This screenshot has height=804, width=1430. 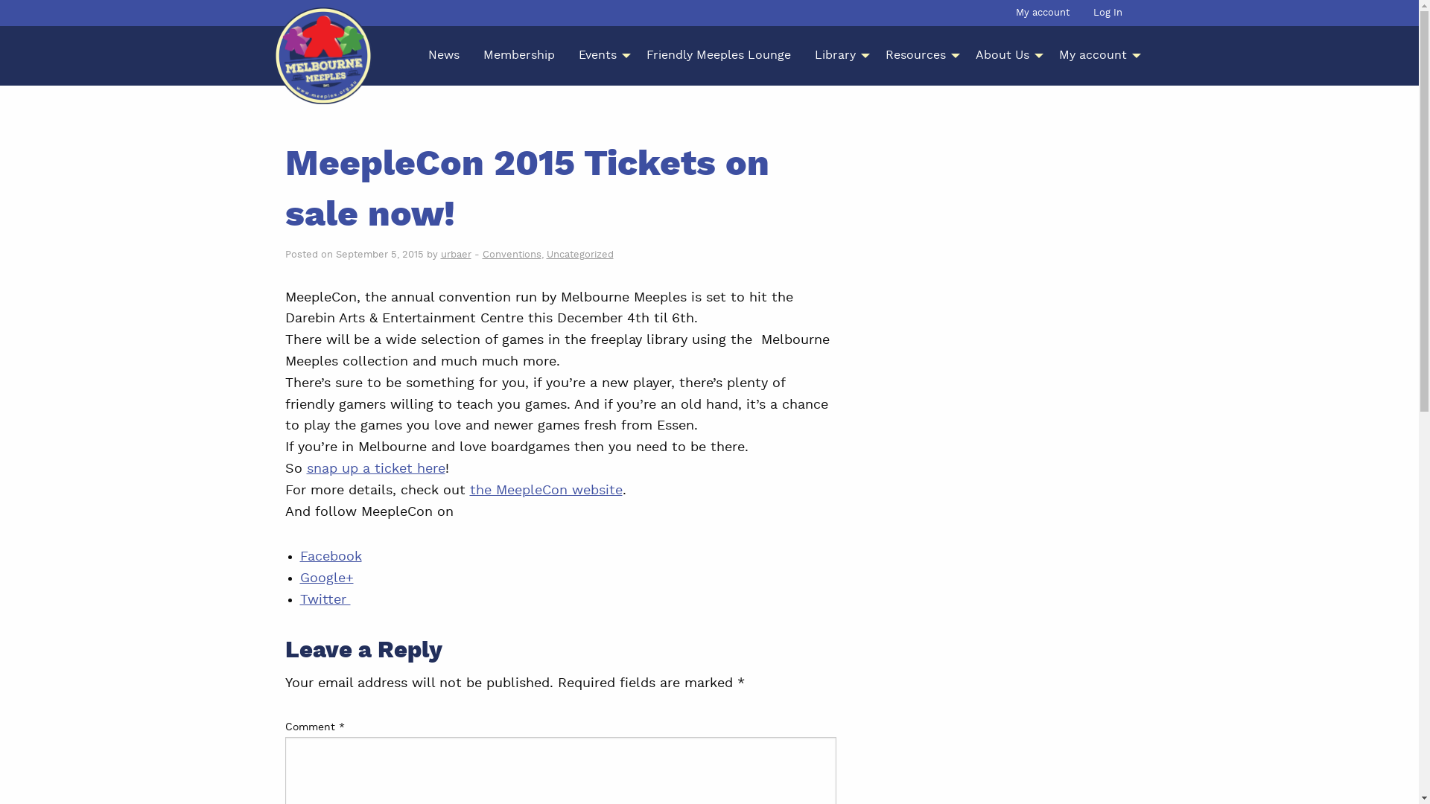 I want to click on Resources, so click(x=918, y=56).